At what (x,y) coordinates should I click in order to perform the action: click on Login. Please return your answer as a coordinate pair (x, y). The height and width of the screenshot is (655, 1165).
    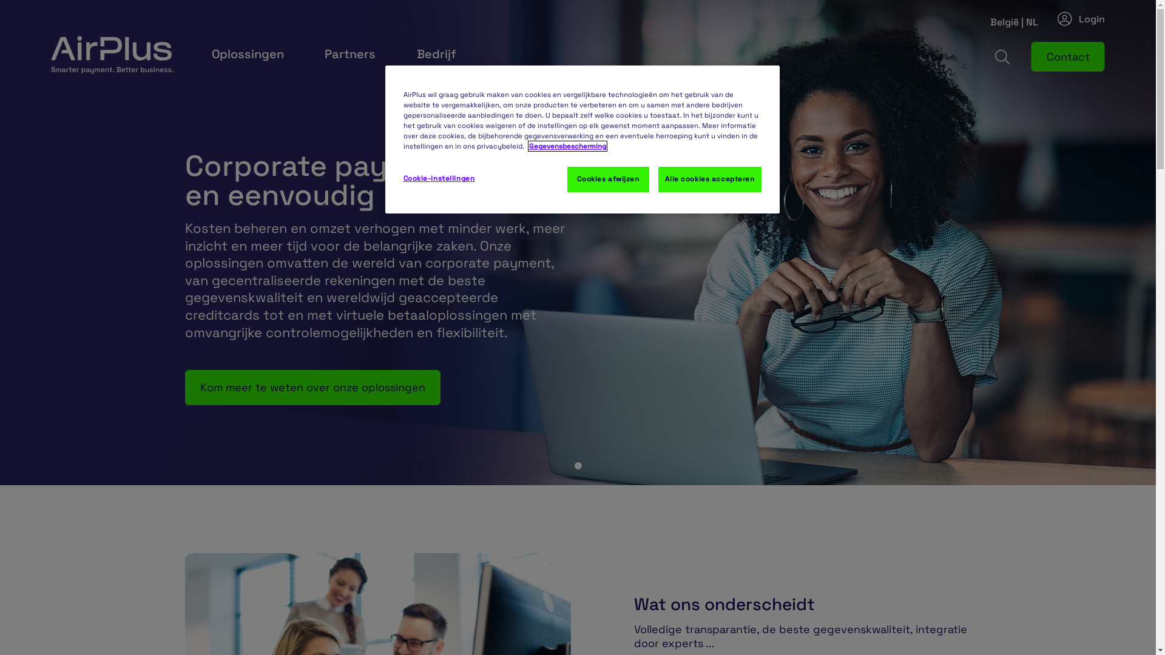
    Looking at the image, I should click on (1081, 19).